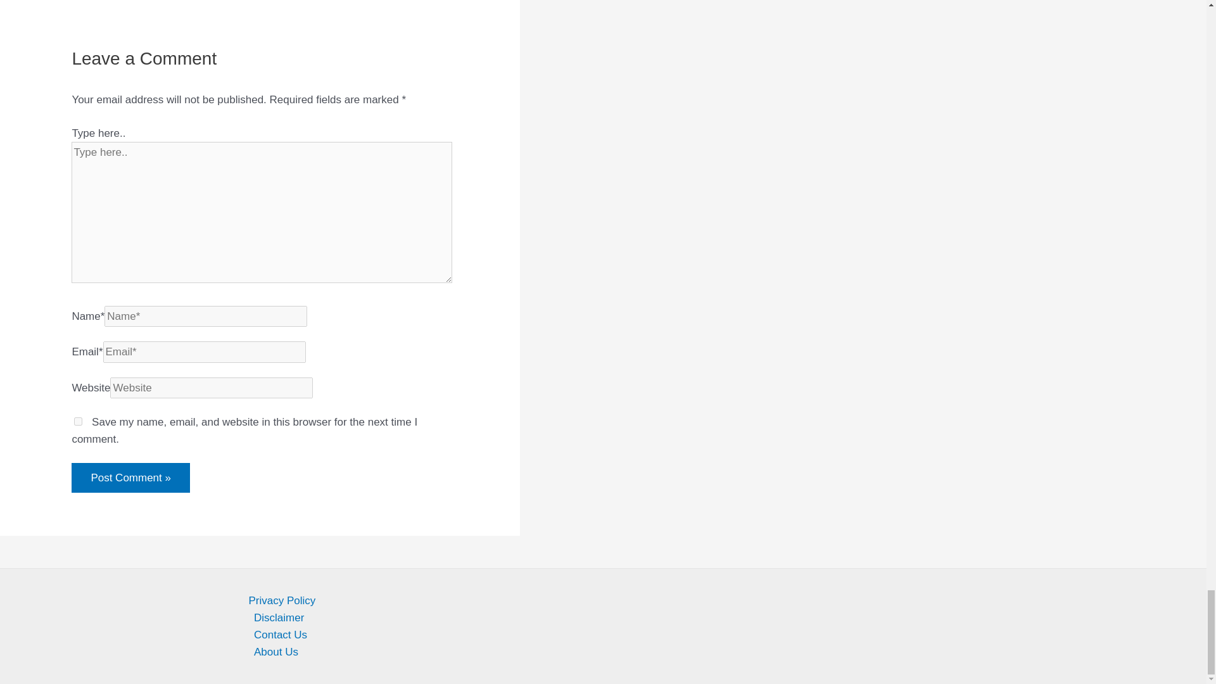 The height and width of the screenshot is (684, 1216). Describe the element at coordinates (615, 652) in the screenshot. I see `About Us` at that location.